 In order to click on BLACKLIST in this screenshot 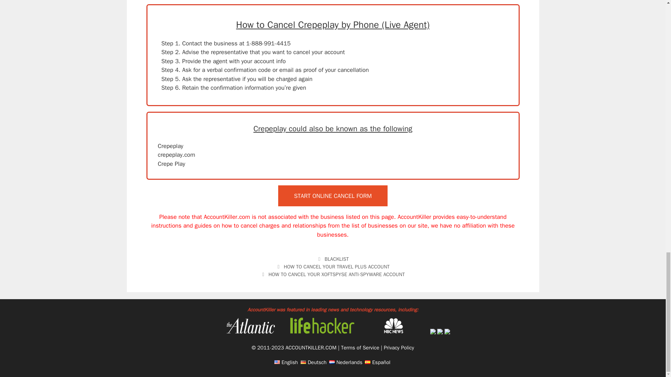, I will do `click(337, 259)`.